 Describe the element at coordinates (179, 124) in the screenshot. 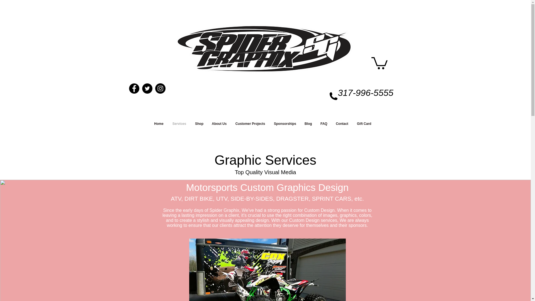

I see `Services` at that location.